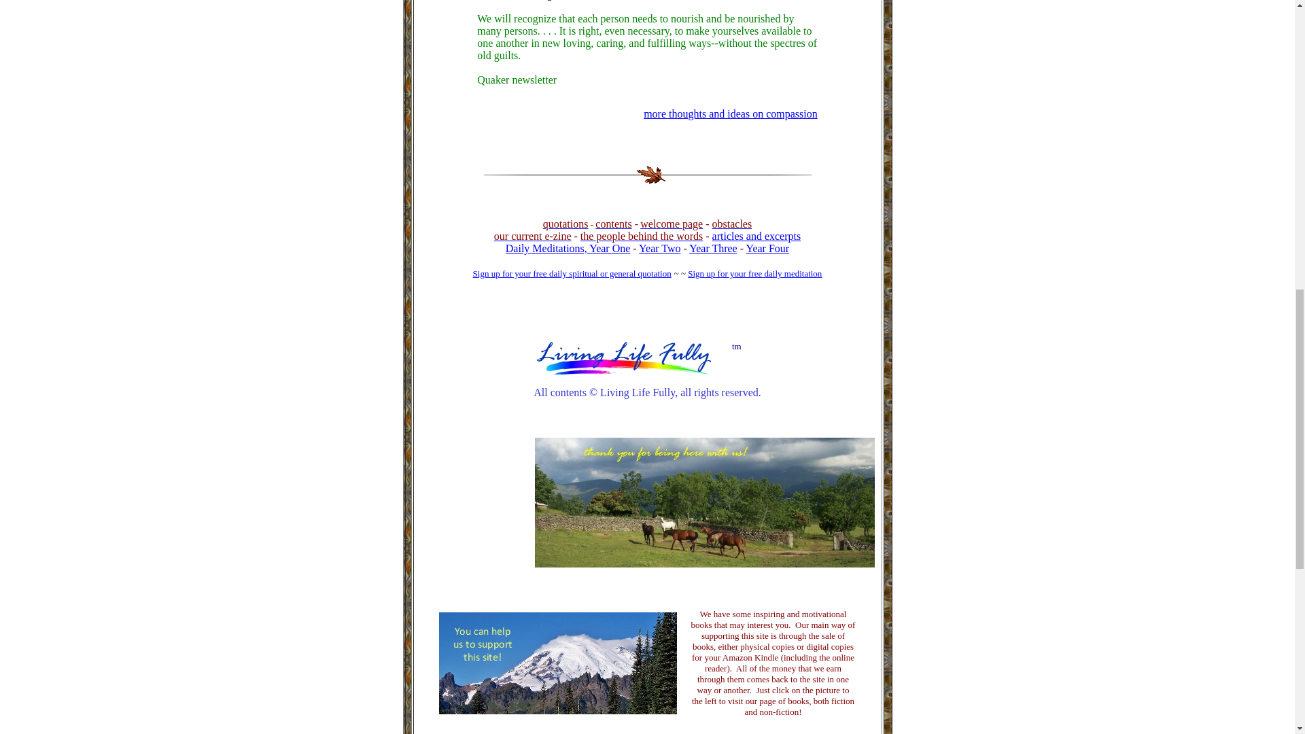 The image size is (1305, 734). I want to click on Sign up for your free daily meditation, so click(754, 273).